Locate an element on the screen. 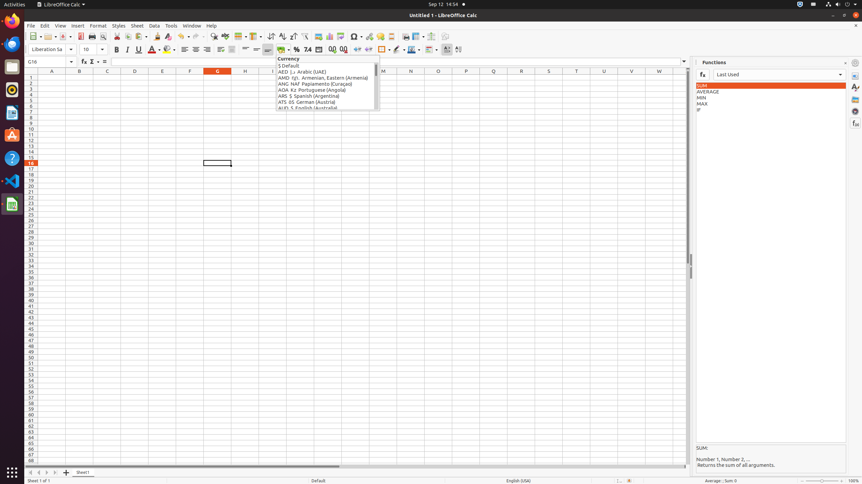 The image size is (862, 484). Name Box is located at coordinates (51, 62).